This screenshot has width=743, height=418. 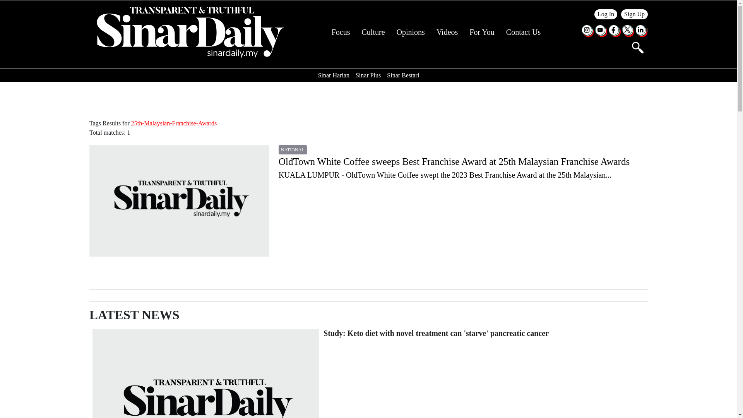 What do you see at coordinates (606, 14) in the screenshot?
I see `Log In` at bounding box center [606, 14].